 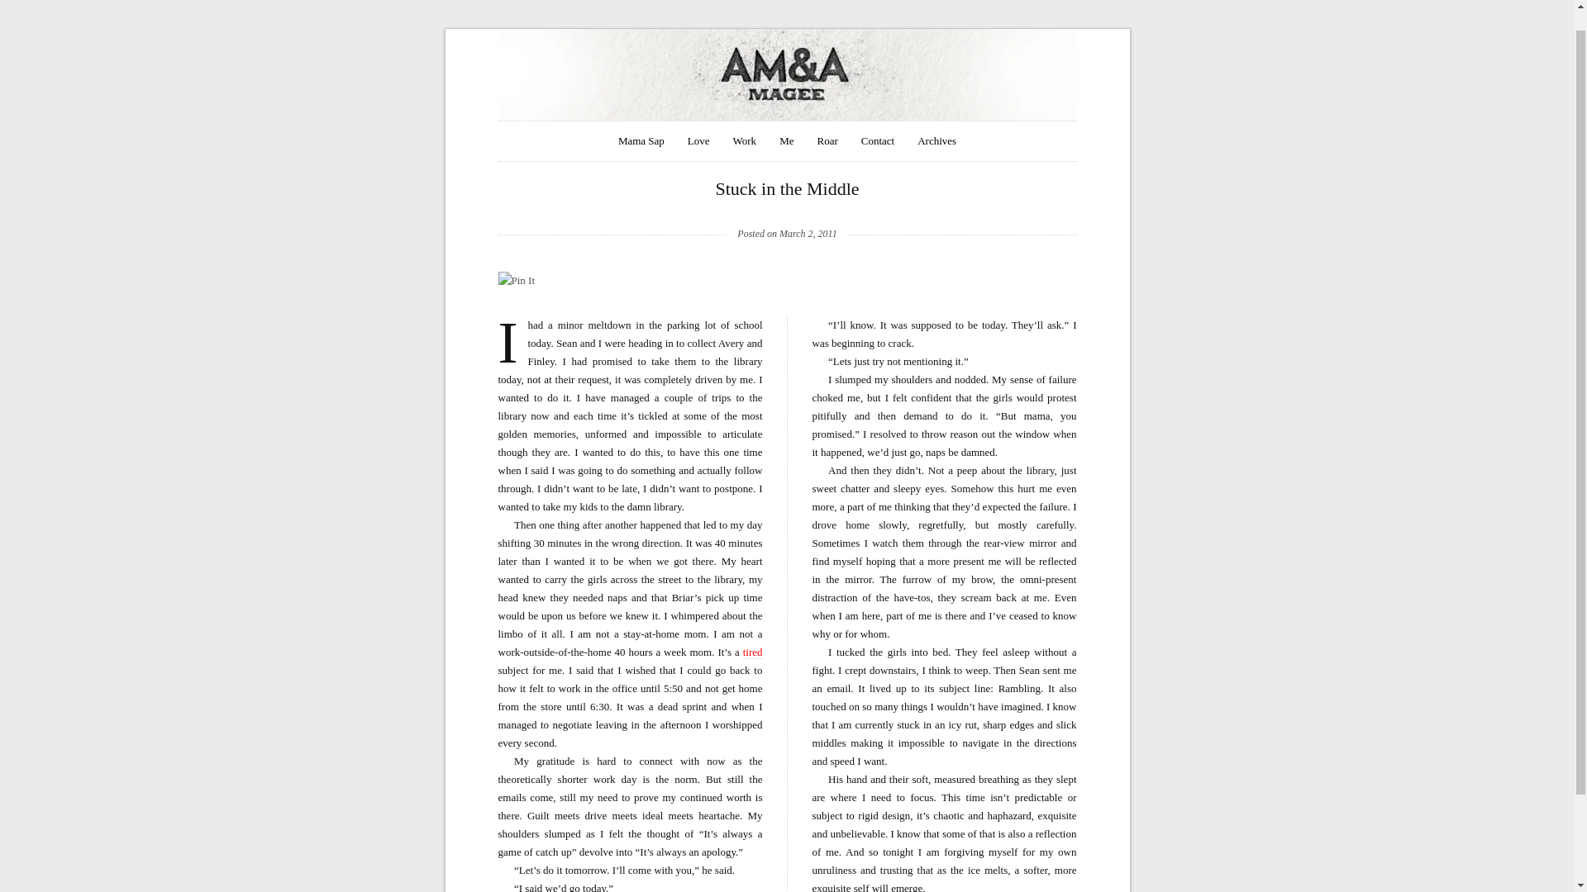 What do you see at coordinates (641, 140) in the screenshot?
I see `Mama Sap` at bounding box center [641, 140].